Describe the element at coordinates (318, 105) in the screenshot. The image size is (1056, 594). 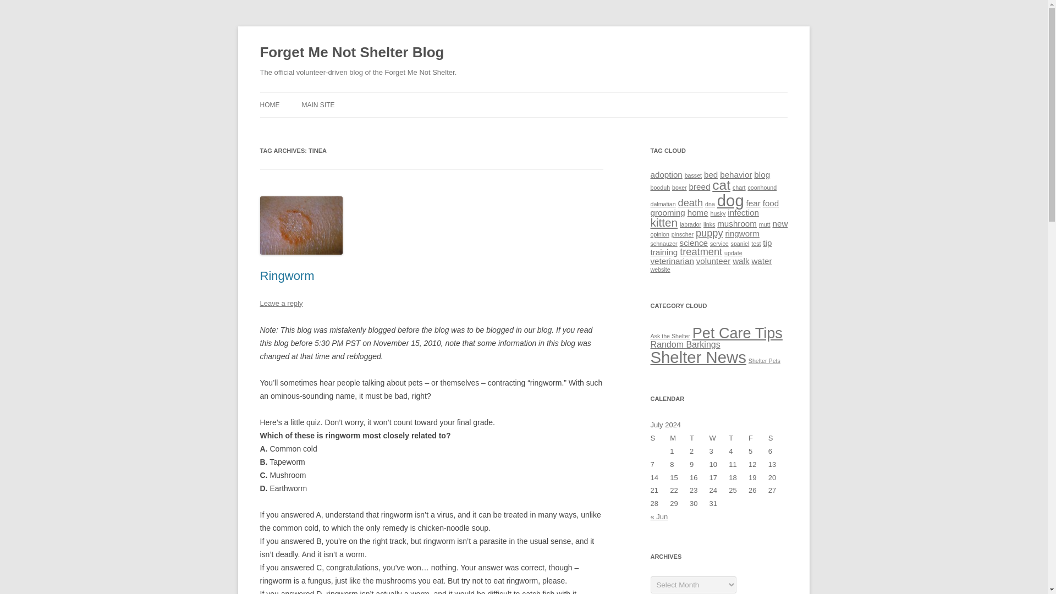
I see `MAIN SITE` at that location.